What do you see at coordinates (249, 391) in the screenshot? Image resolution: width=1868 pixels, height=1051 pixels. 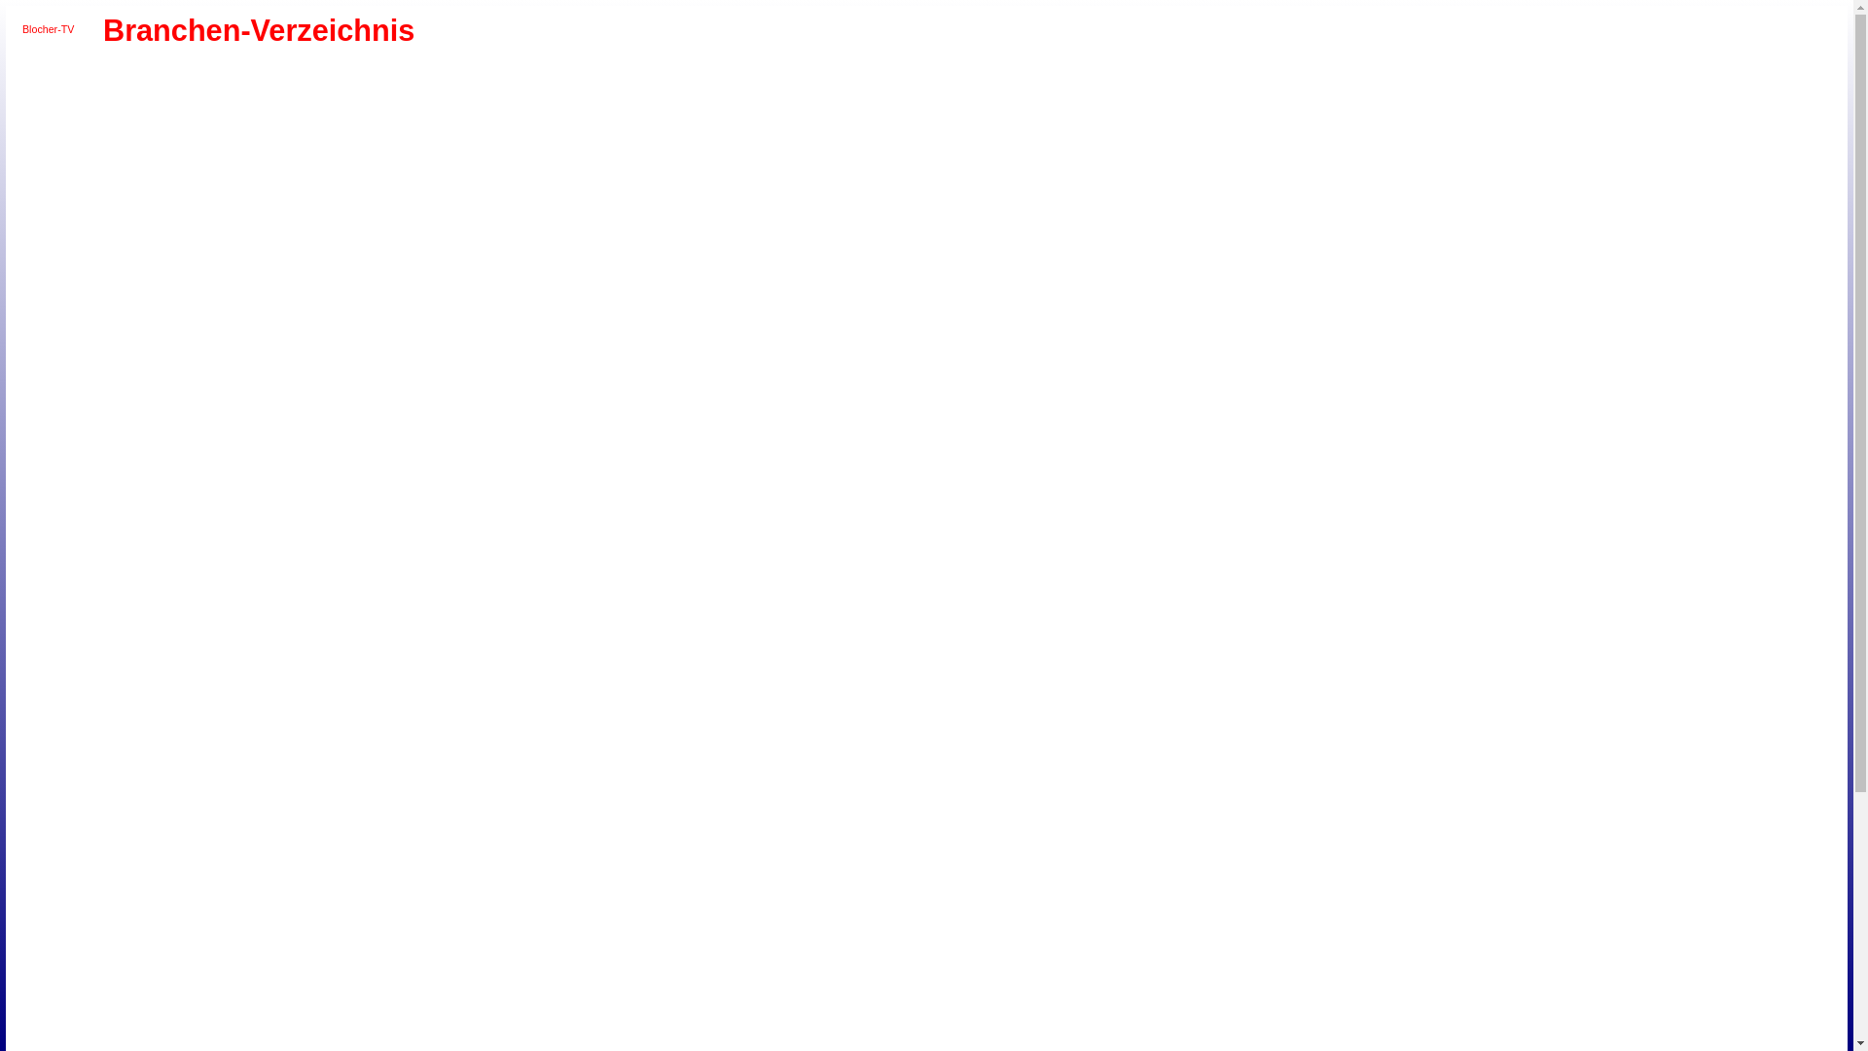 I see `Alpen  Ostermundigen Restaurant ` at bounding box center [249, 391].